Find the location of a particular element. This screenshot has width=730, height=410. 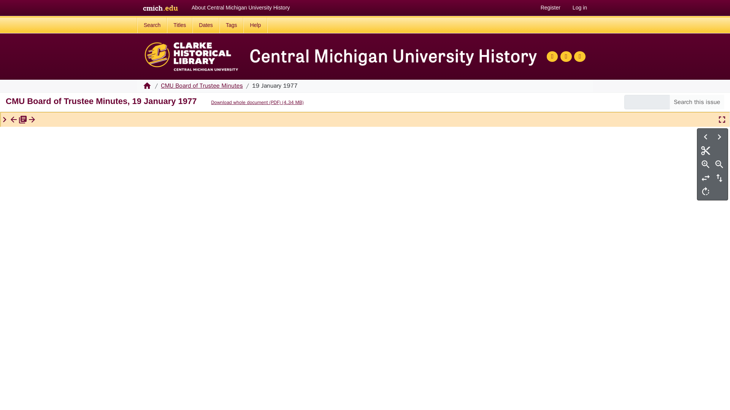

Previous document is located at coordinates (14, 120).